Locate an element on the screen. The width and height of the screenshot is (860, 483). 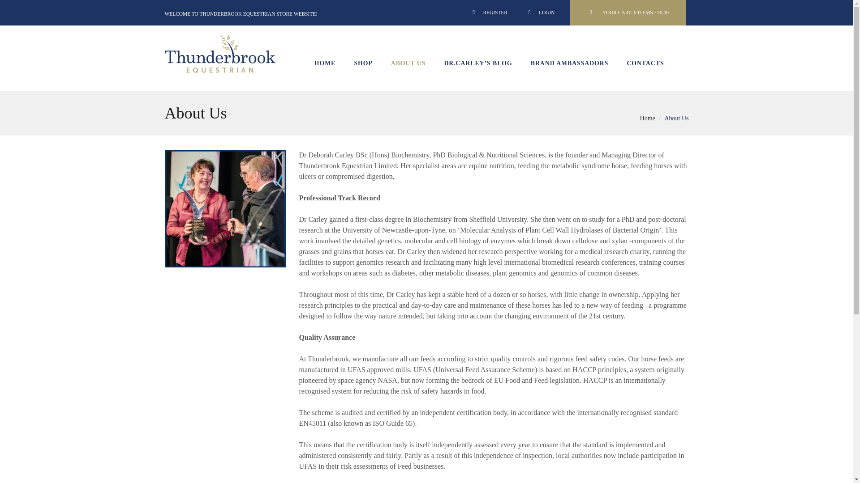
SHOP is located at coordinates (363, 64).